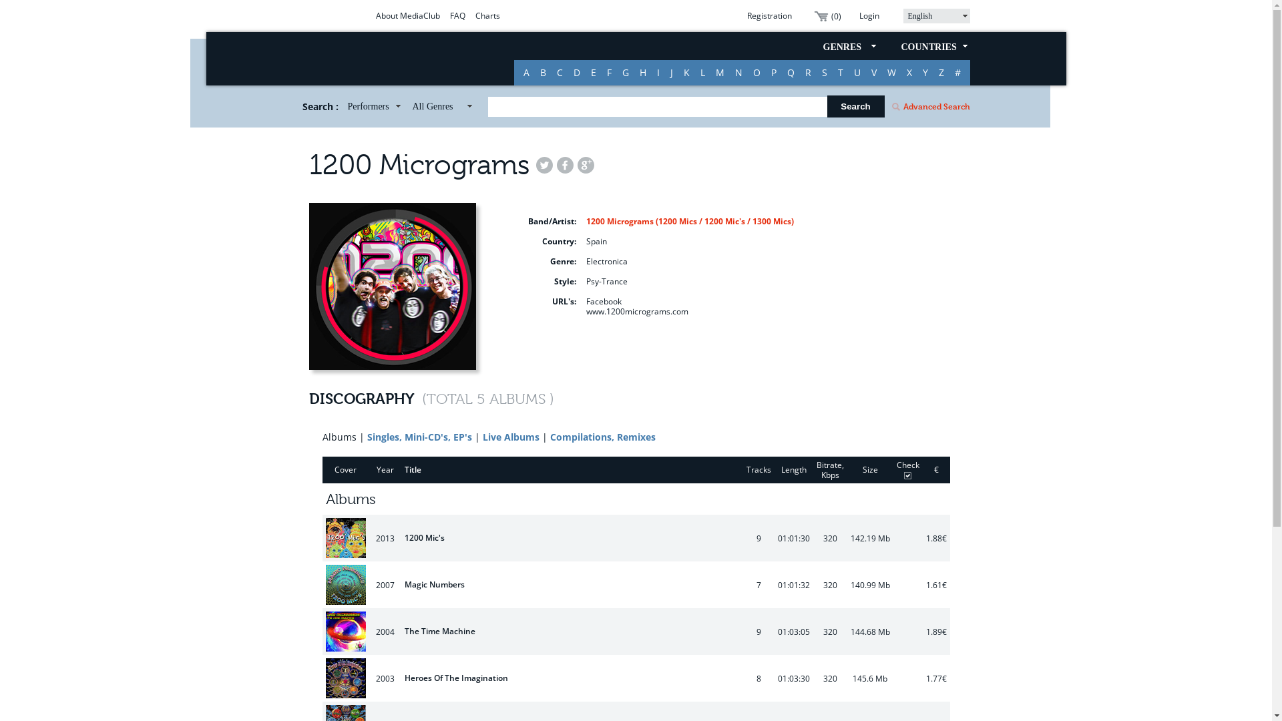  Describe the element at coordinates (857, 73) in the screenshot. I see `U` at that location.